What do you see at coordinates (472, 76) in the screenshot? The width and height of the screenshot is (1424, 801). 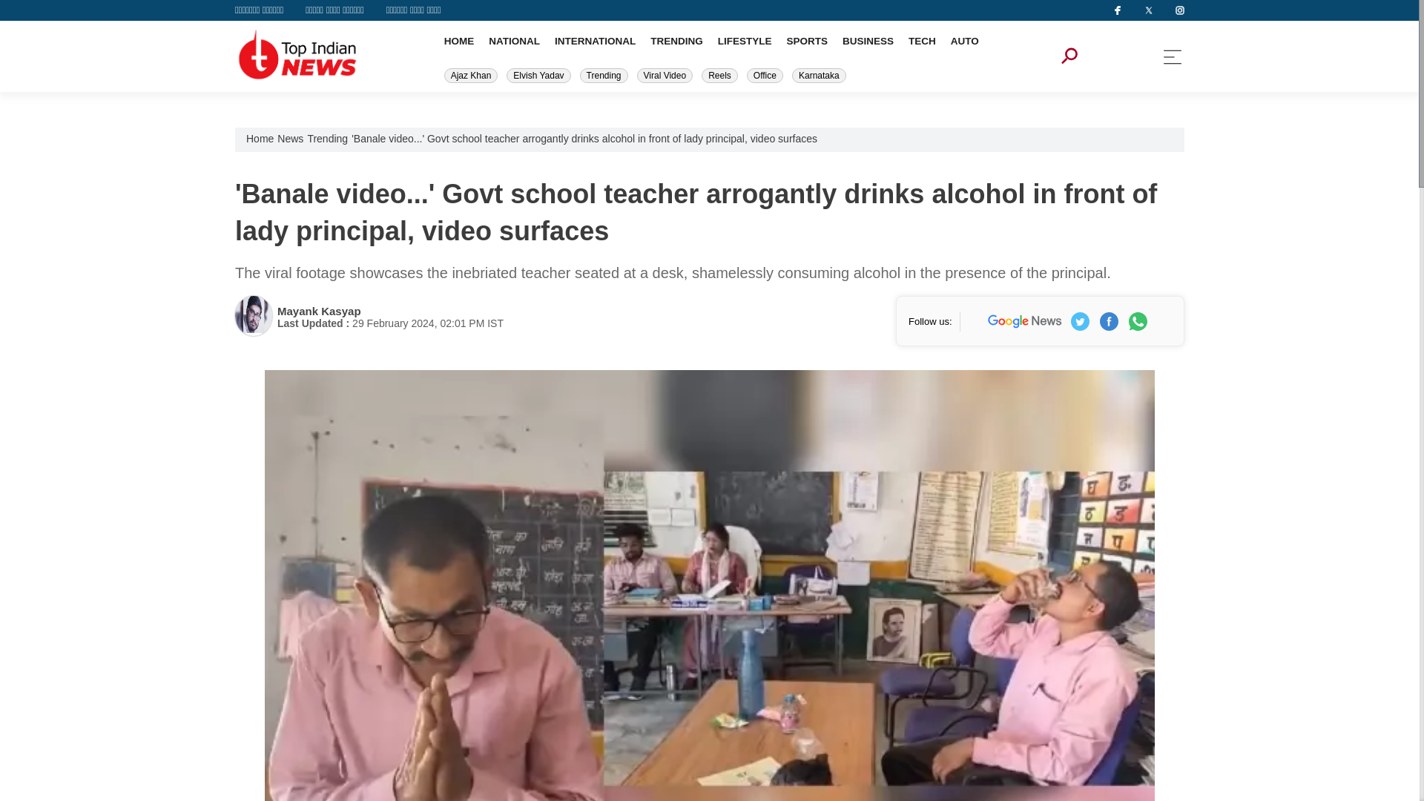 I see `Ajaz Khan` at bounding box center [472, 76].